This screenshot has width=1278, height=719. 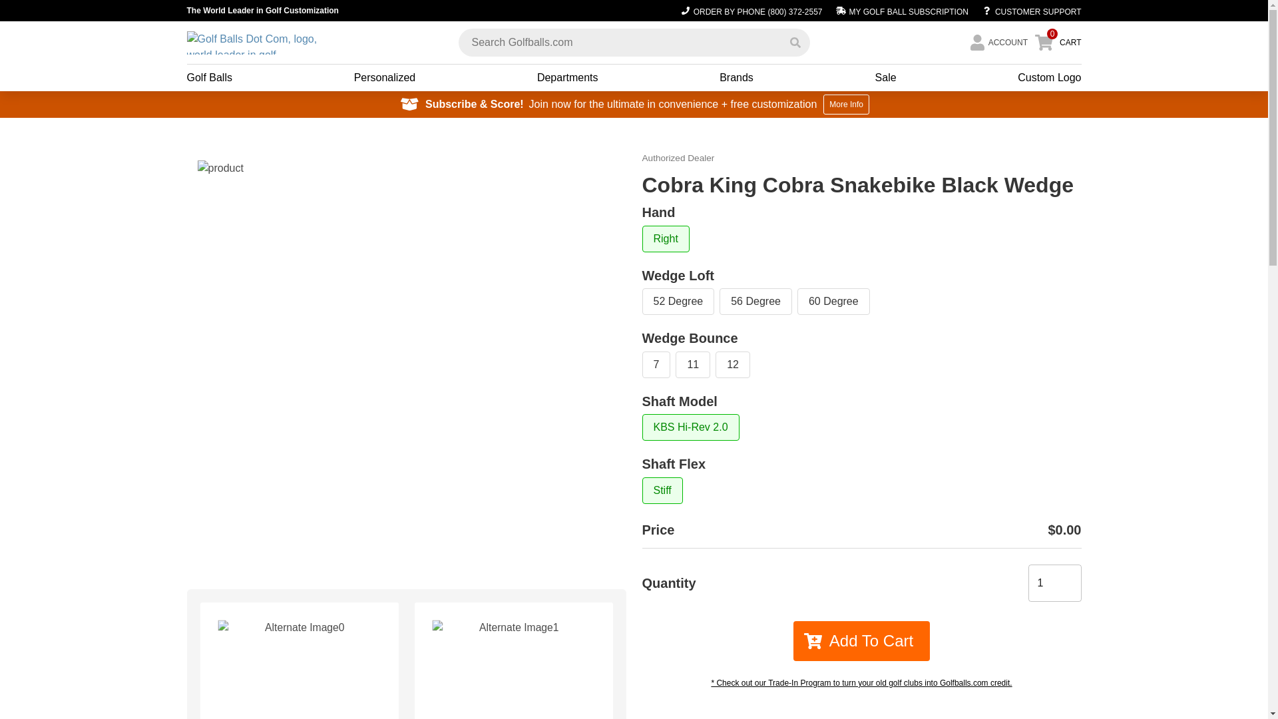 What do you see at coordinates (385, 77) in the screenshot?
I see `Personalized` at bounding box center [385, 77].